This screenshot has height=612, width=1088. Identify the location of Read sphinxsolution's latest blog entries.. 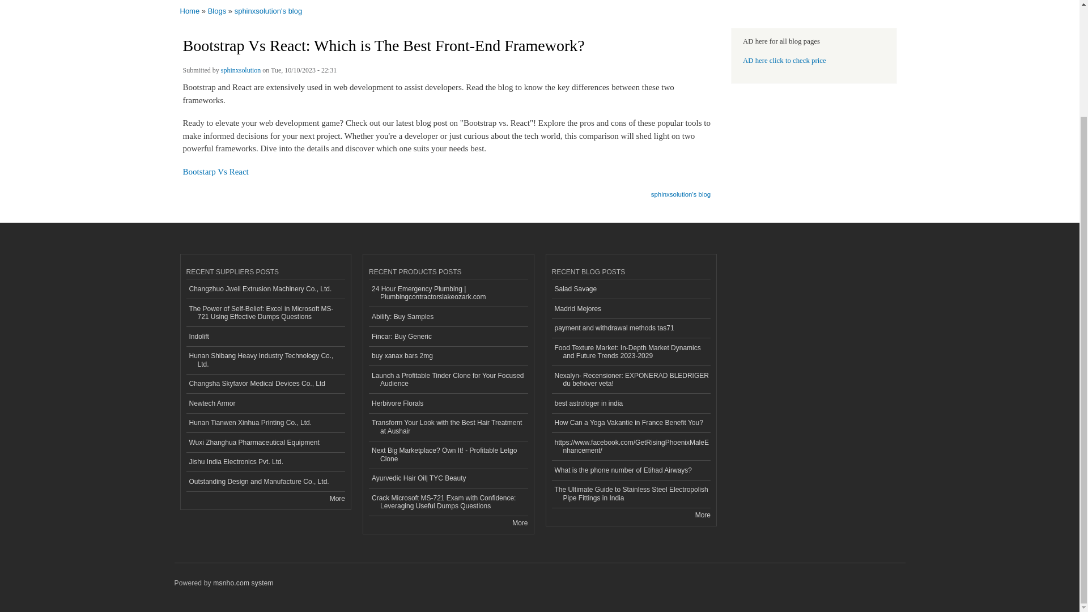
(681, 190).